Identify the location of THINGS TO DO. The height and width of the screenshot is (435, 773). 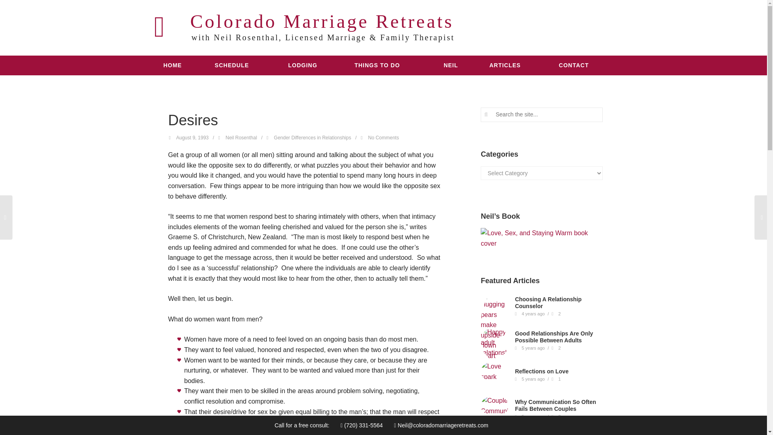
(387, 65).